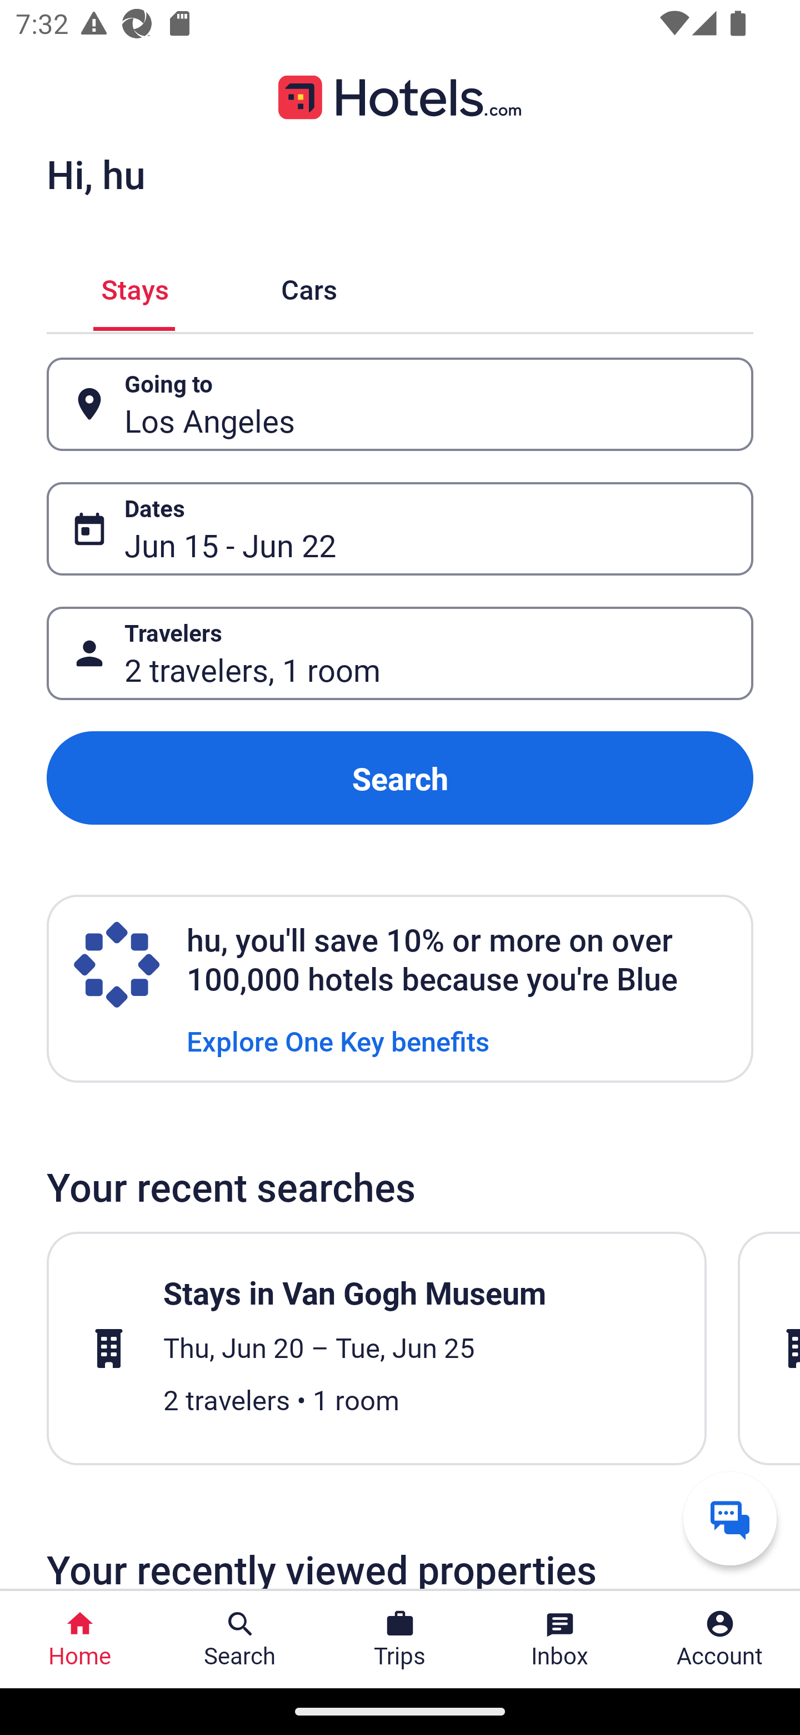  Describe the element at coordinates (400, 529) in the screenshot. I see `Dates Button Jun 15 - Jun 22` at that location.